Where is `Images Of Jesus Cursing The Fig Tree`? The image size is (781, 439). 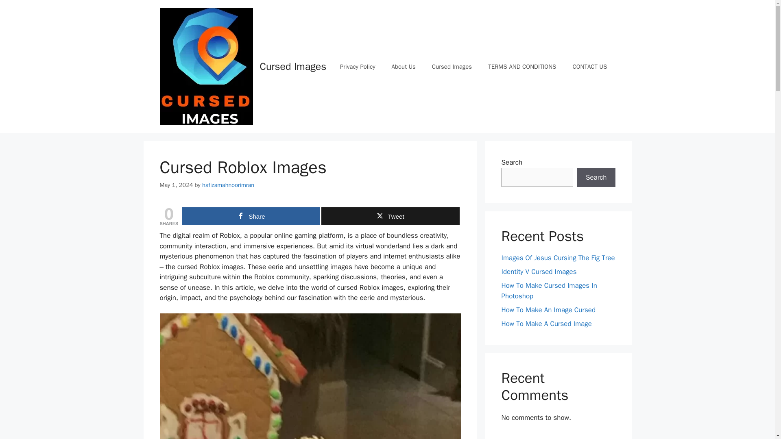 Images Of Jesus Cursing The Fig Tree is located at coordinates (558, 258).